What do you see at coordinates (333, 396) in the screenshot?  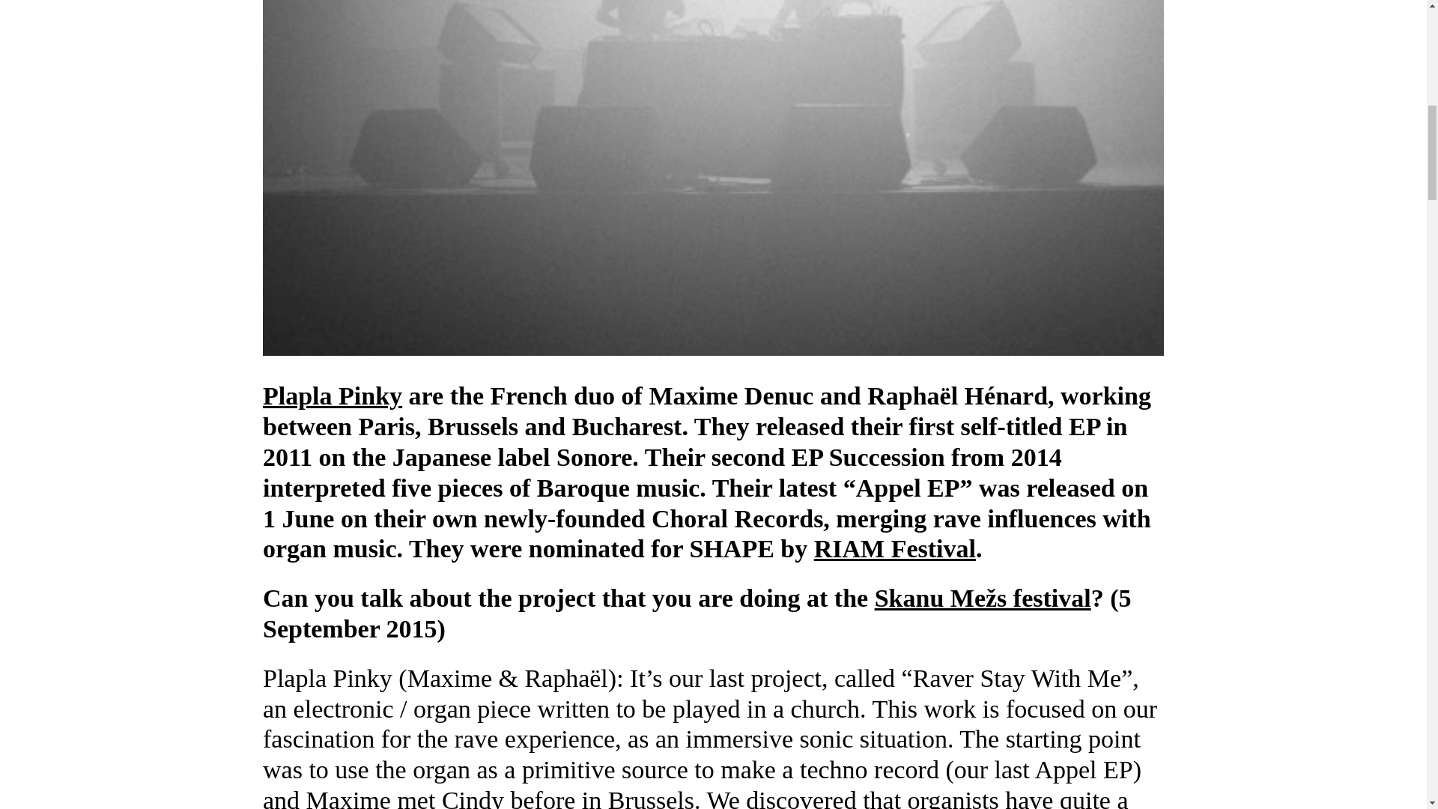 I see `Plapla Pinky` at bounding box center [333, 396].